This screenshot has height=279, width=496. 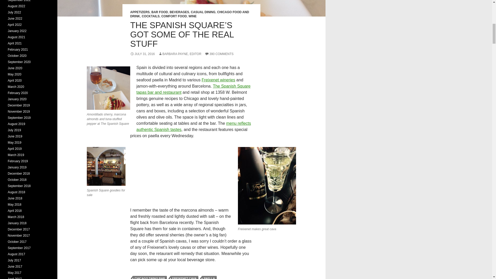 What do you see at coordinates (142, 54) in the screenshot?
I see `JULY 31, 2016` at bounding box center [142, 54].